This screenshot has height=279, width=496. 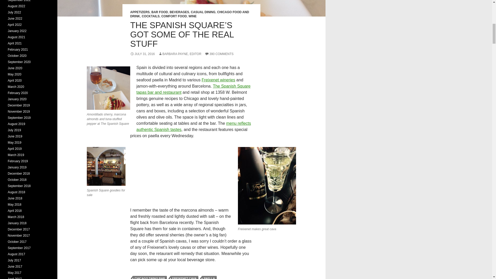 What do you see at coordinates (142, 54) in the screenshot?
I see `JULY 31, 2016` at bounding box center [142, 54].